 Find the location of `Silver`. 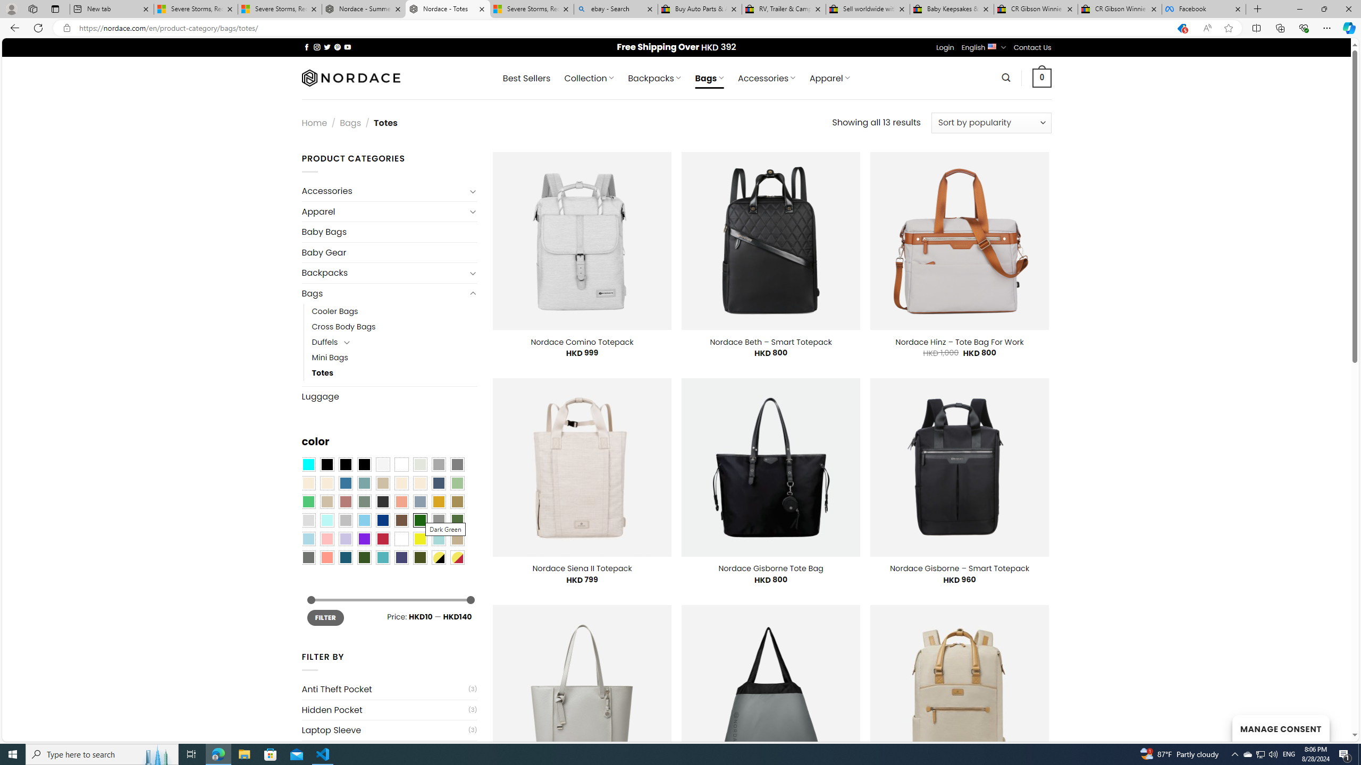

Silver is located at coordinates (346, 521).